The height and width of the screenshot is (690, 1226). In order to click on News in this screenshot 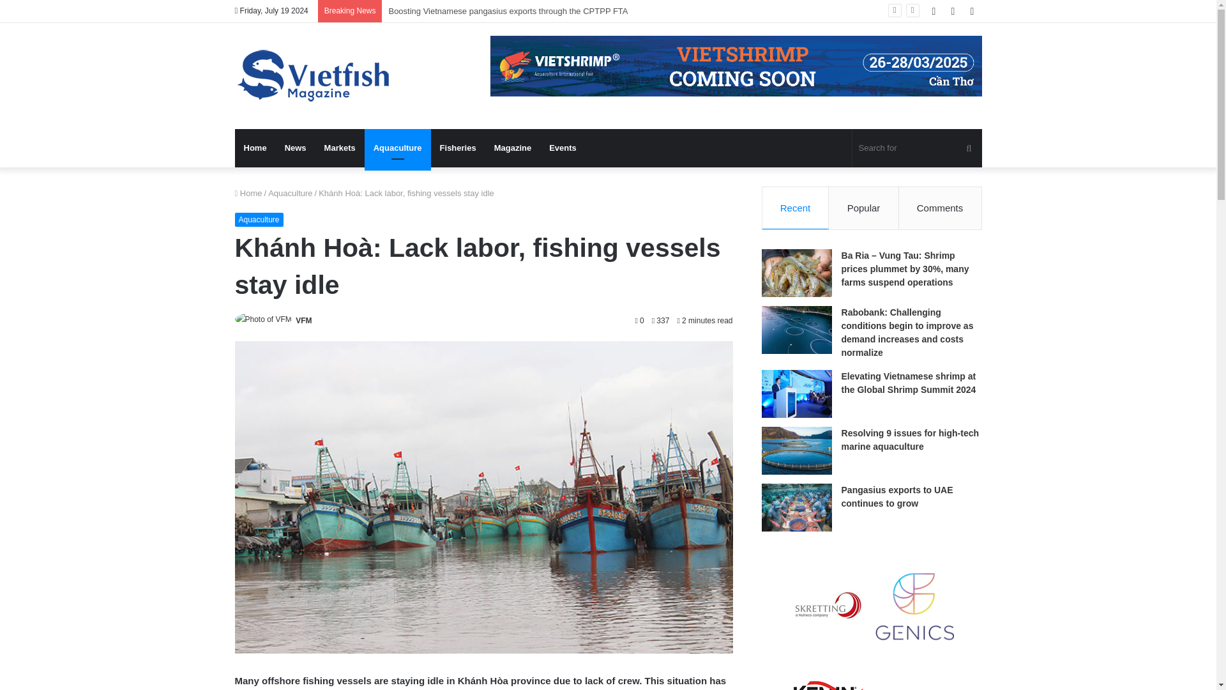, I will do `click(295, 148)`.